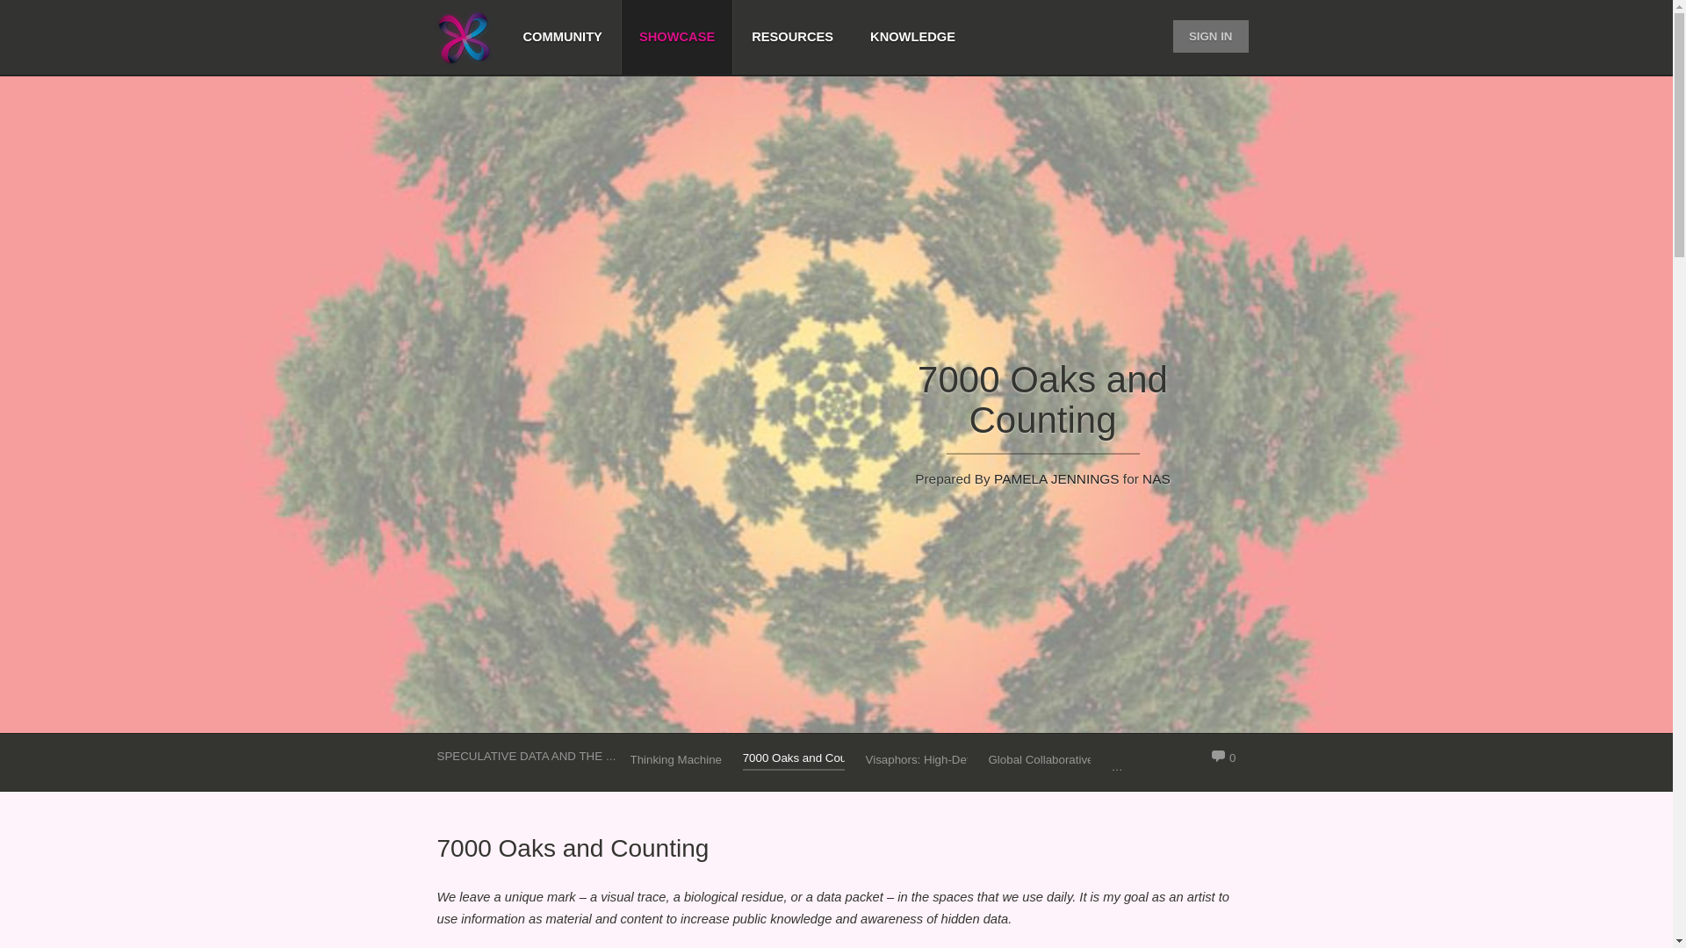 The image size is (1686, 948). Describe the element at coordinates (1156, 478) in the screenshot. I see `NAS` at that location.